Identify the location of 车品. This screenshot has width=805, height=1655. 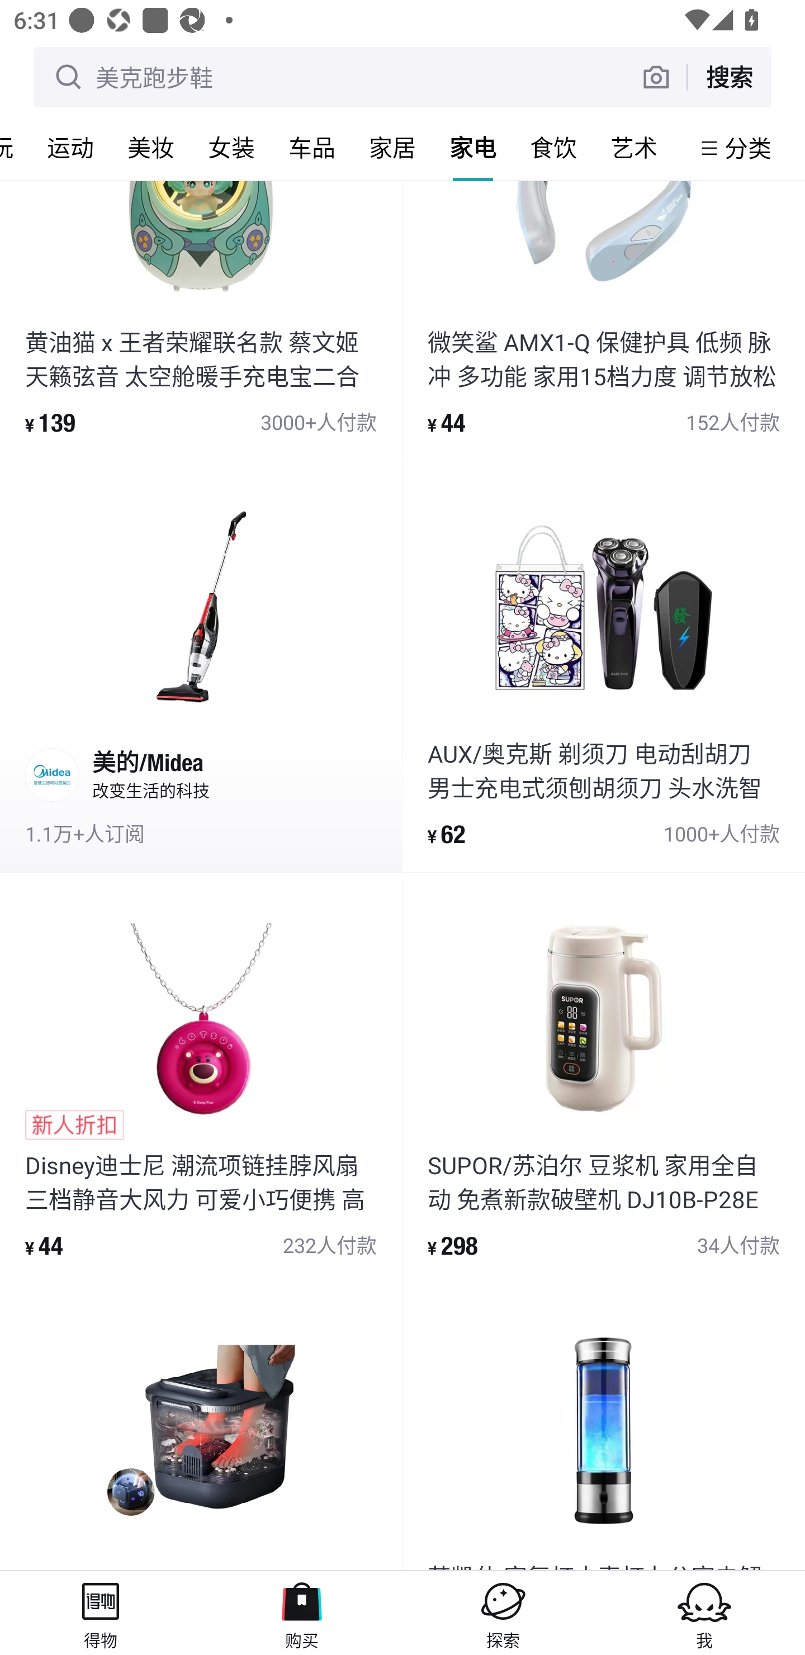
(312, 147).